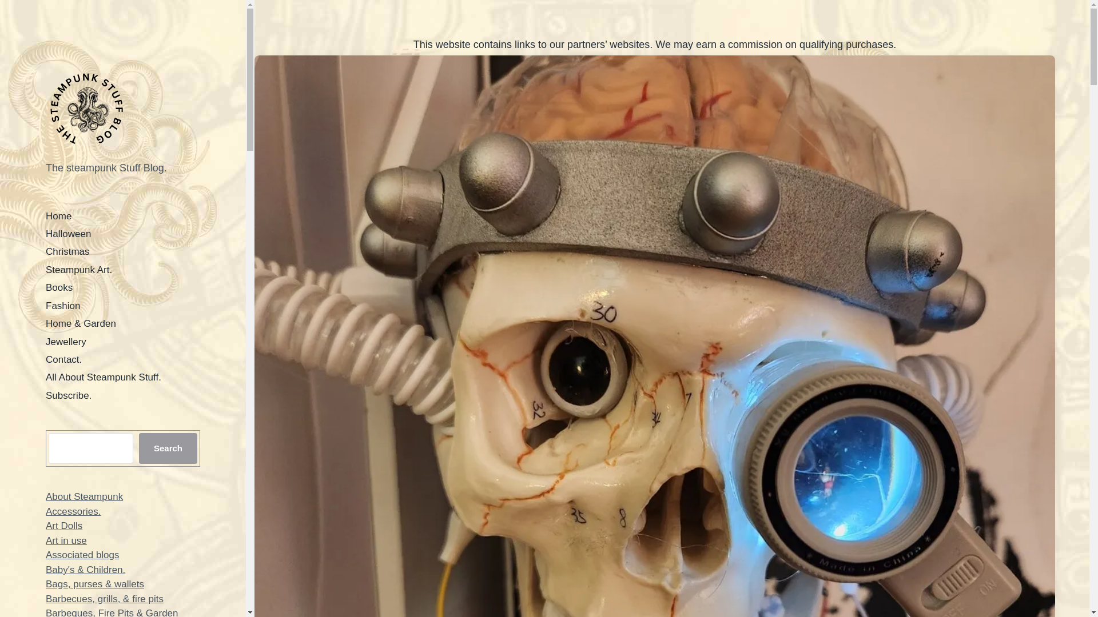 The image size is (1098, 617). What do you see at coordinates (85, 496) in the screenshot?
I see `About Steampunk` at bounding box center [85, 496].